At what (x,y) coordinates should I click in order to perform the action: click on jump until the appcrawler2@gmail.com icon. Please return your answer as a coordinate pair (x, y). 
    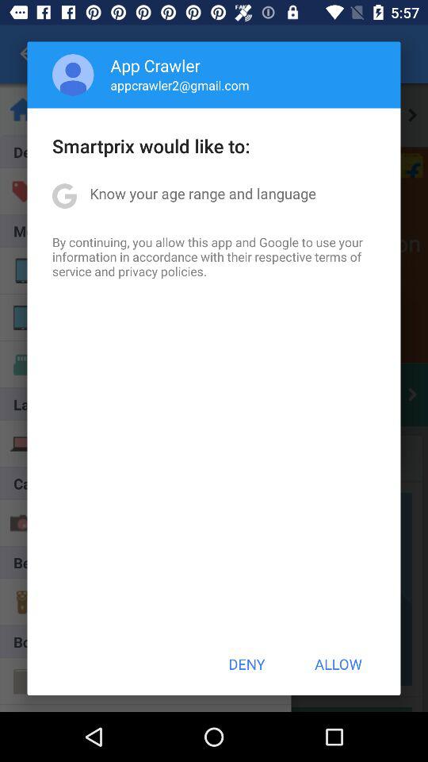
    Looking at the image, I should click on (179, 85).